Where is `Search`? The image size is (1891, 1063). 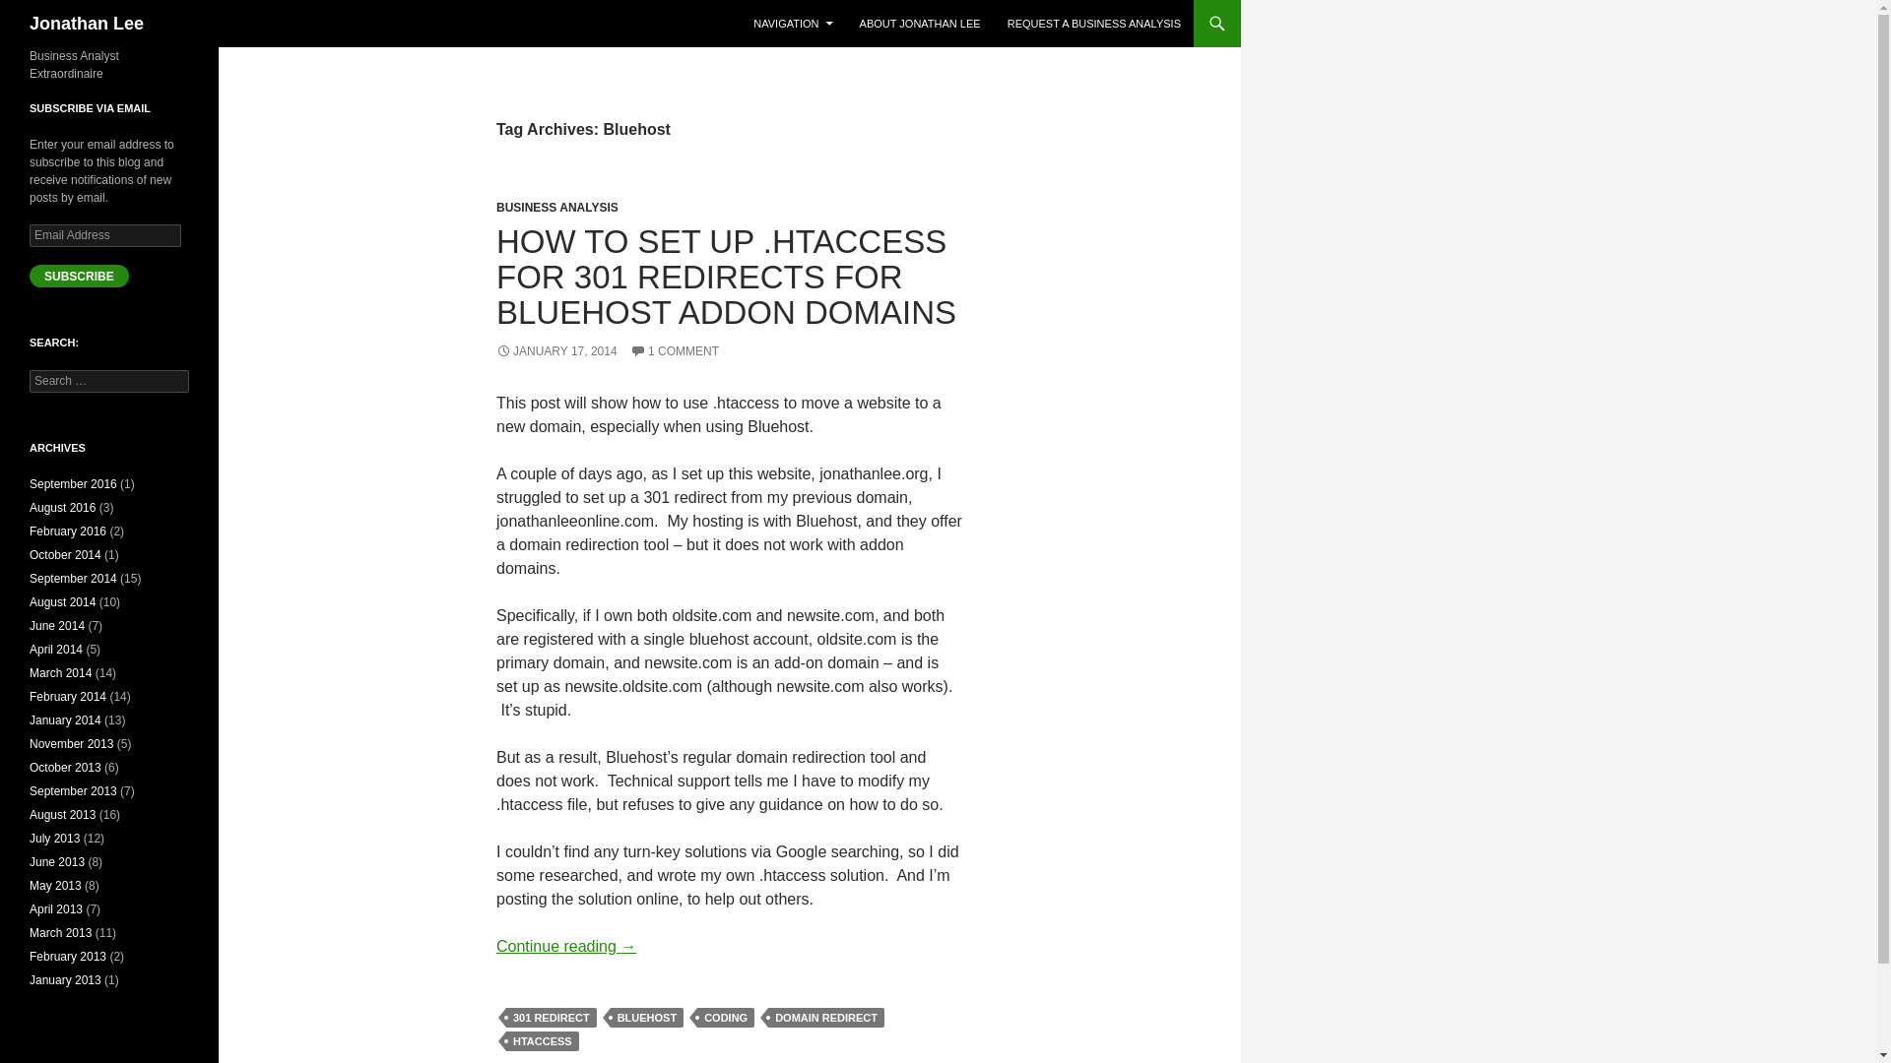 Search is located at coordinates (39, 11).